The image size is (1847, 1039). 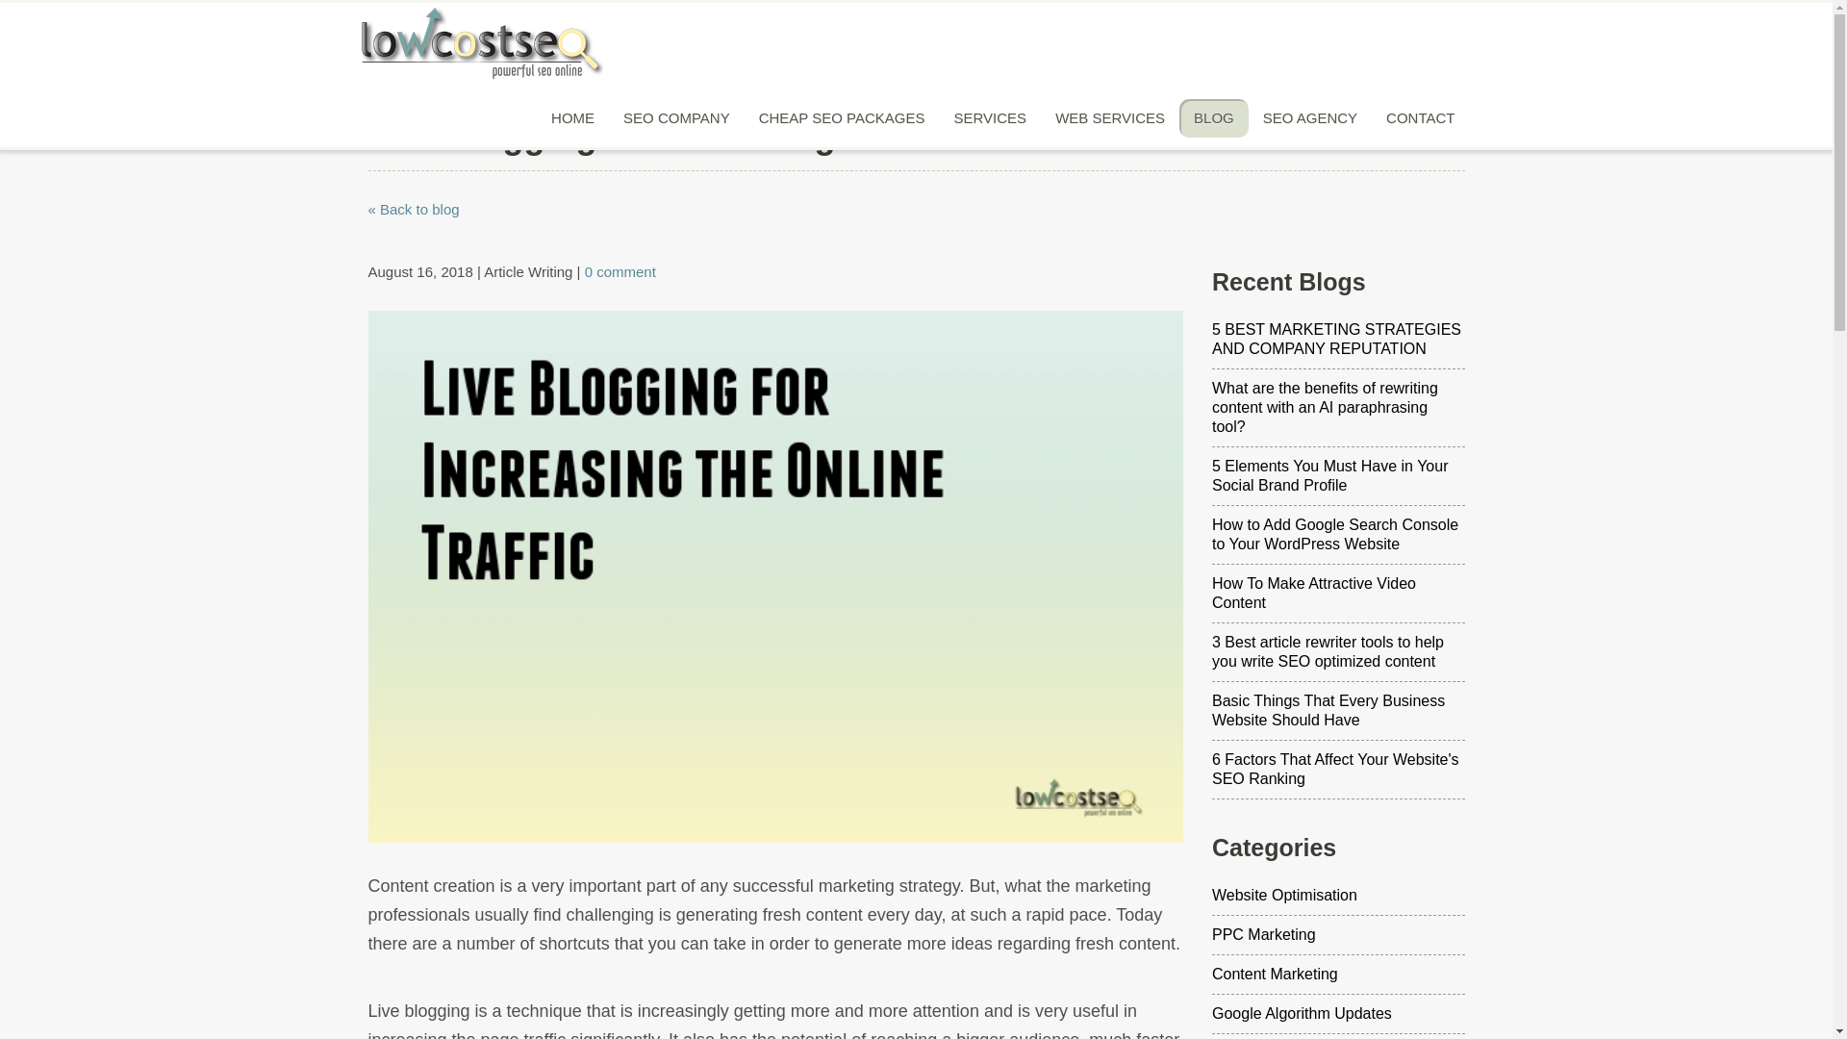 What do you see at coordinates (1110, 117) in the screenshot?
I see `WEB SERVICES` at bounding box center [1110, 117].